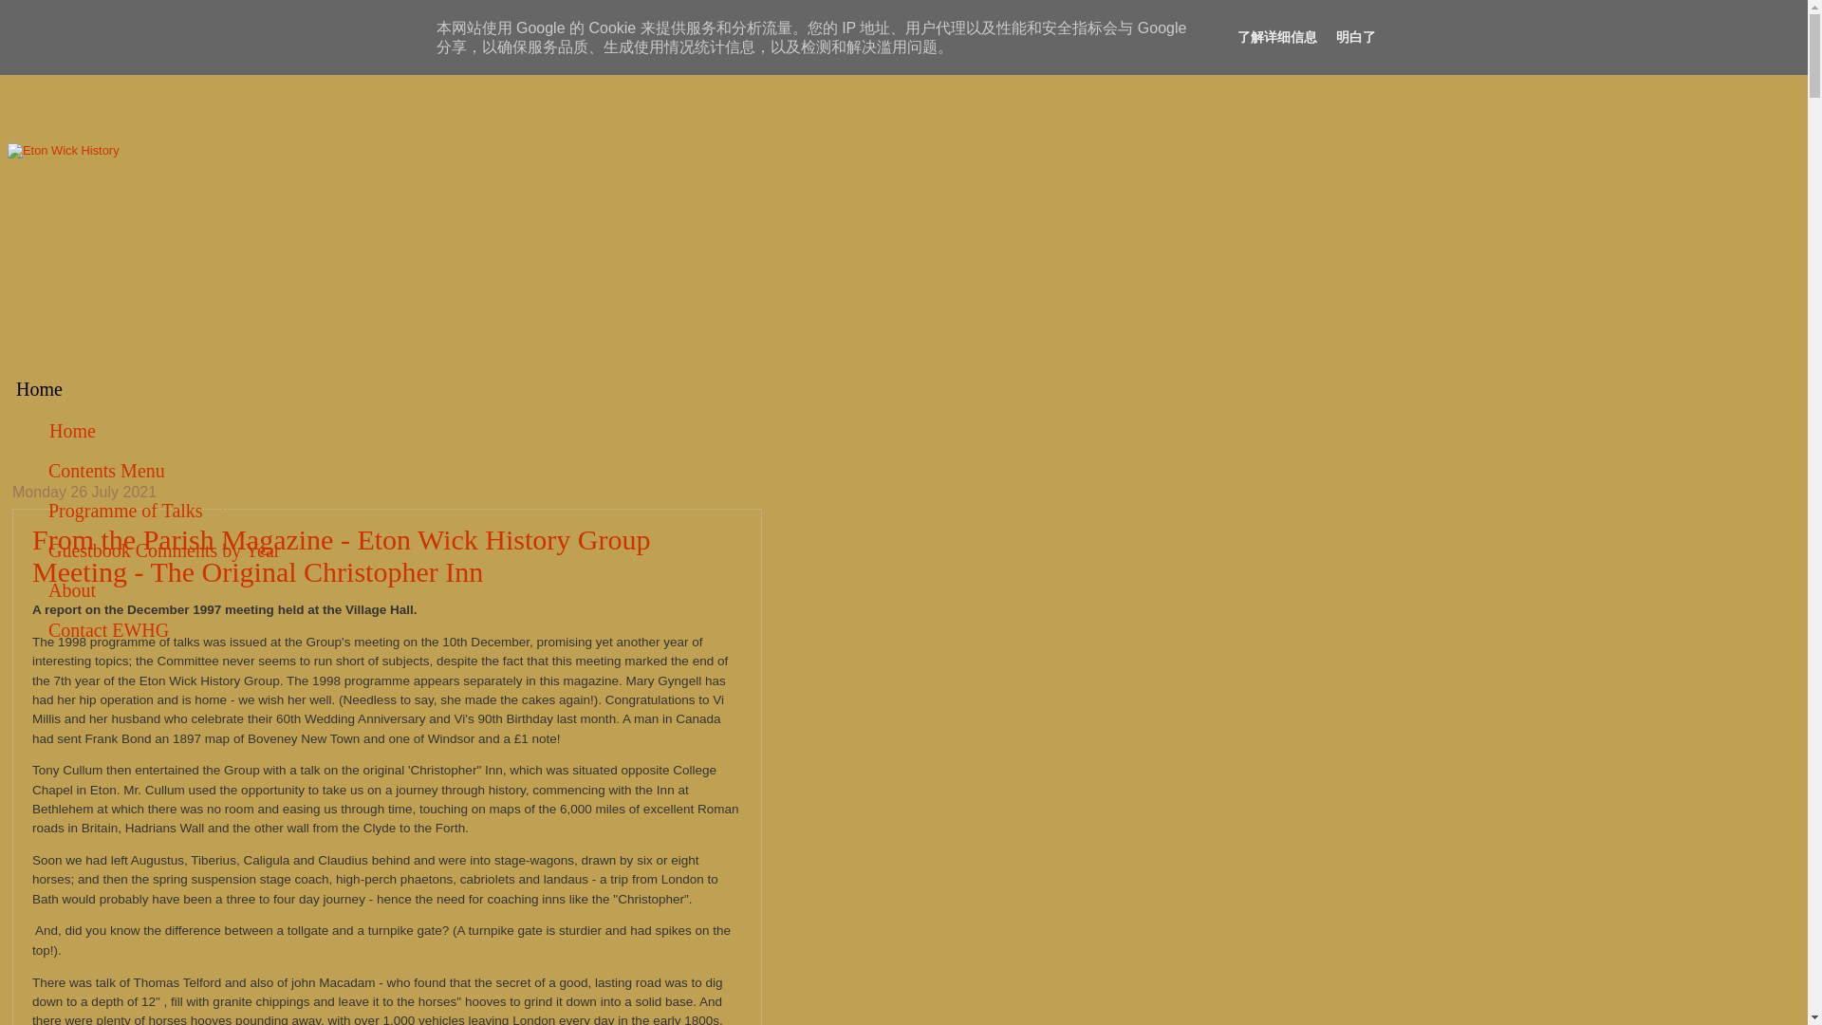 The height and width of the screenshot is (1025, 1822). What do you see at coordinates (72, 590) in the screenshot?
I see `About` at bounding box center [72, 590].